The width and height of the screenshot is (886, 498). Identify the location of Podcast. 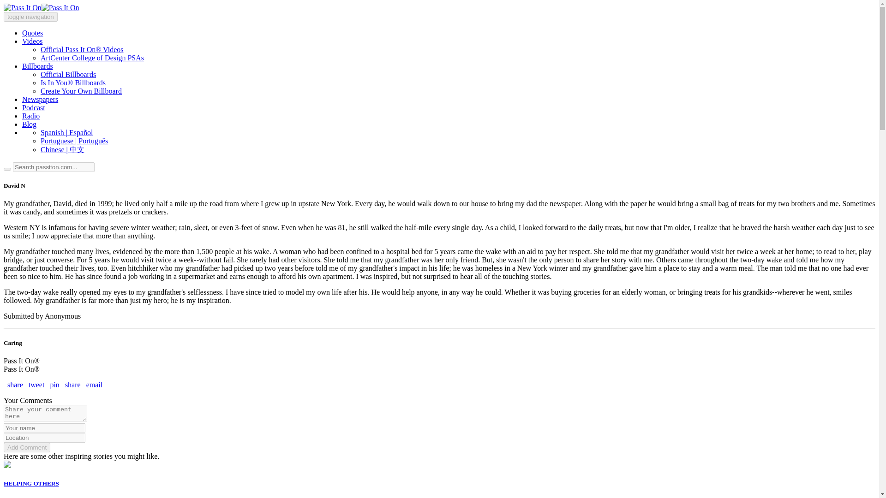
(33, 107).